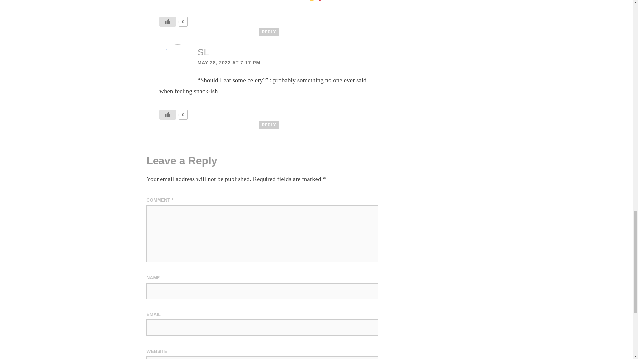  Describe the element at coordinates (269, 32) in the screenshot. I see `REPLY` at that location.